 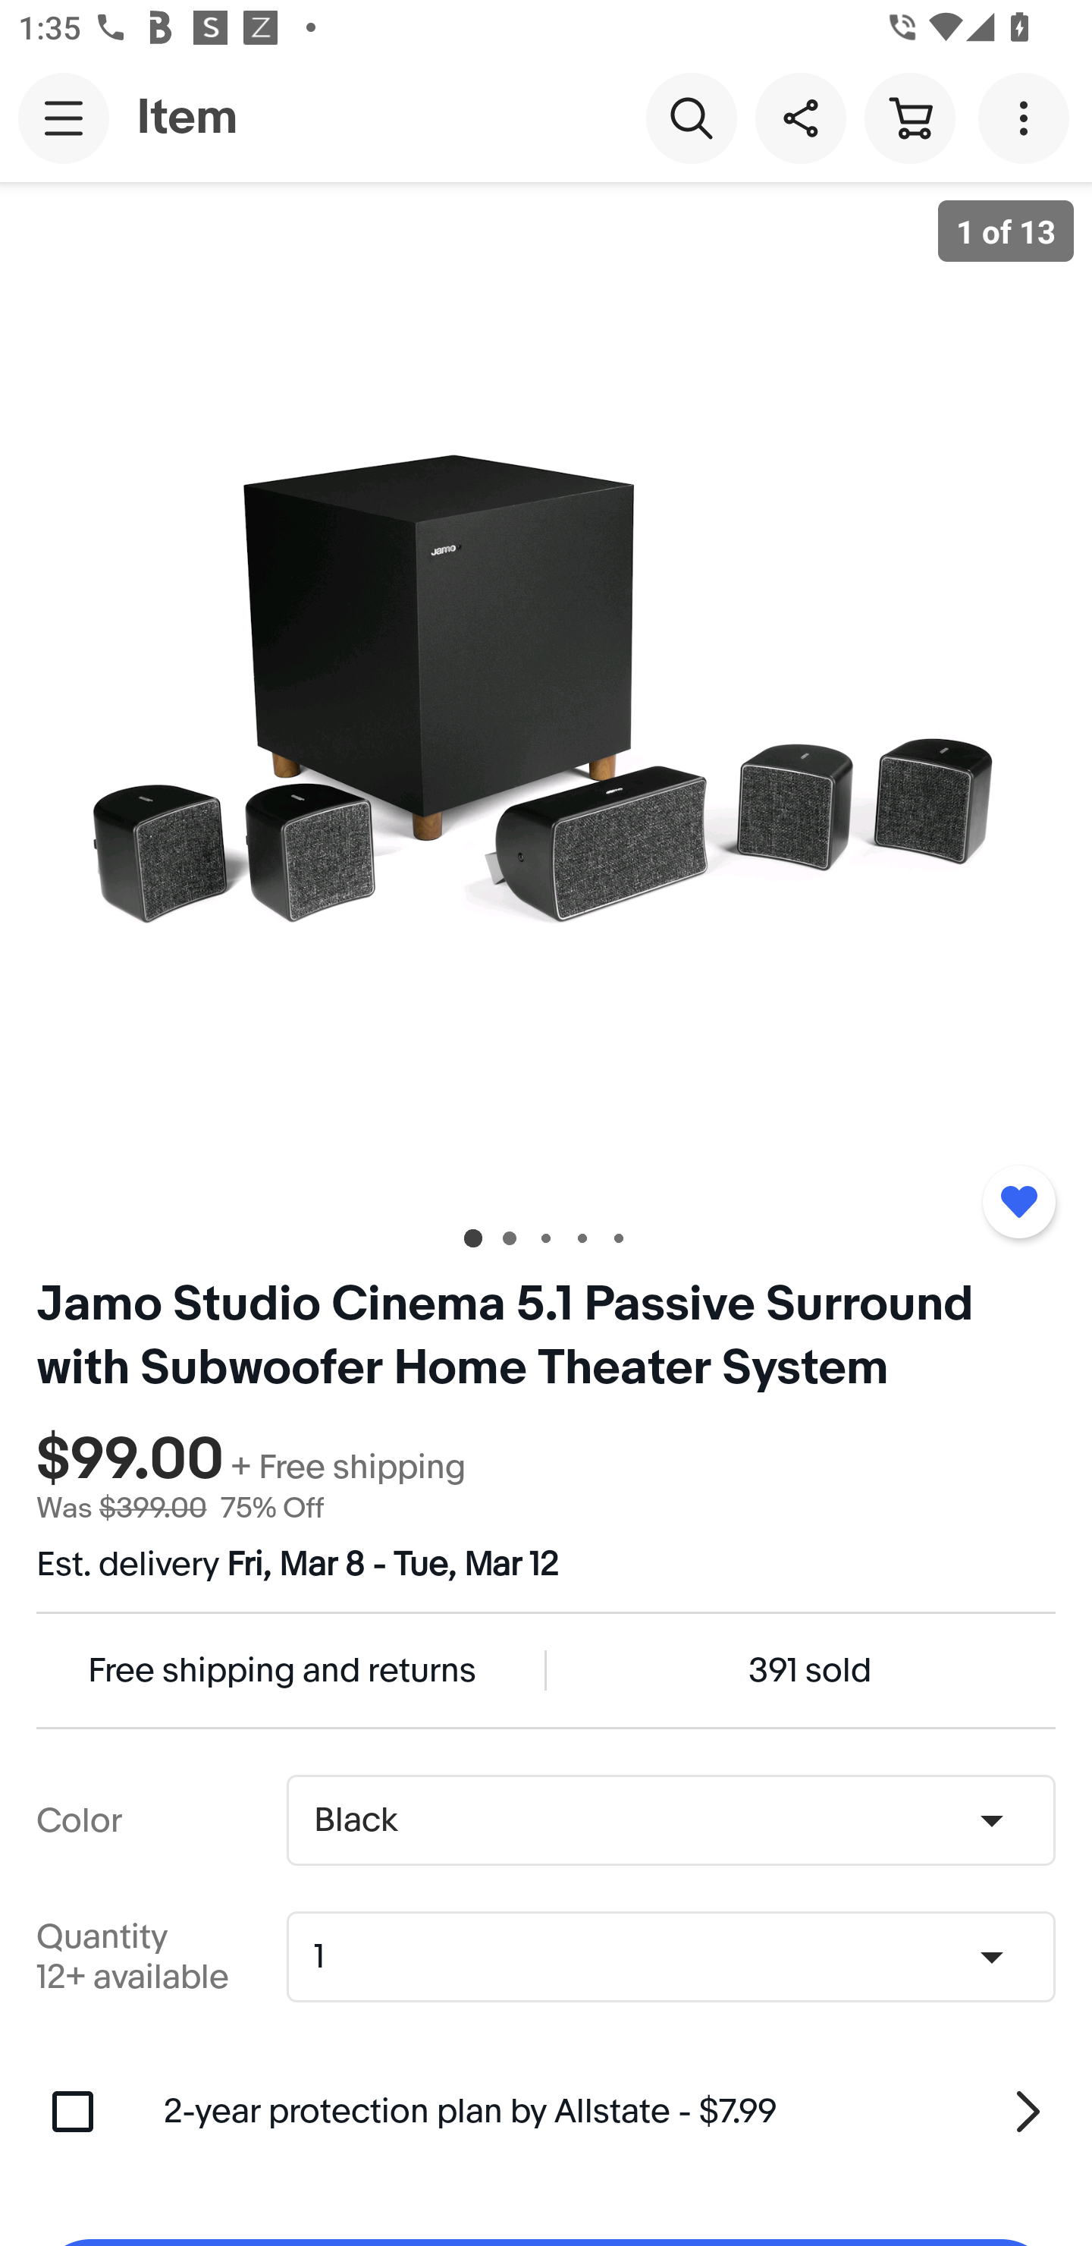 What do you see at coordinates (64, 118) in the screenshot?
I see `Main navigation, open` at bounding box center [64, 118].